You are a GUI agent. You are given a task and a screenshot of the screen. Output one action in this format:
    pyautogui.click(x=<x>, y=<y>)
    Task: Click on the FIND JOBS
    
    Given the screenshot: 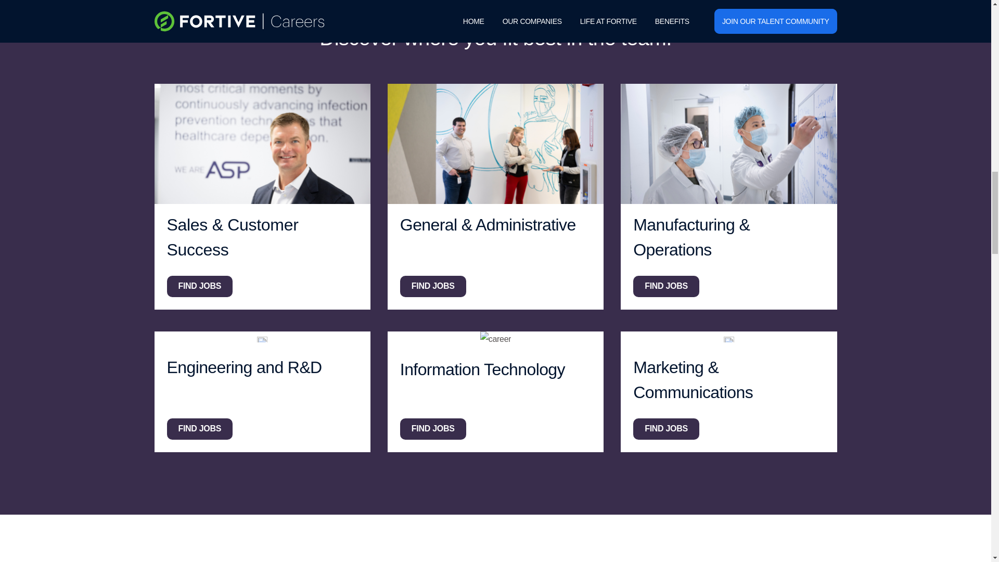 What is the action you would take?
    pyautogui.click(x=666, y=286)
    